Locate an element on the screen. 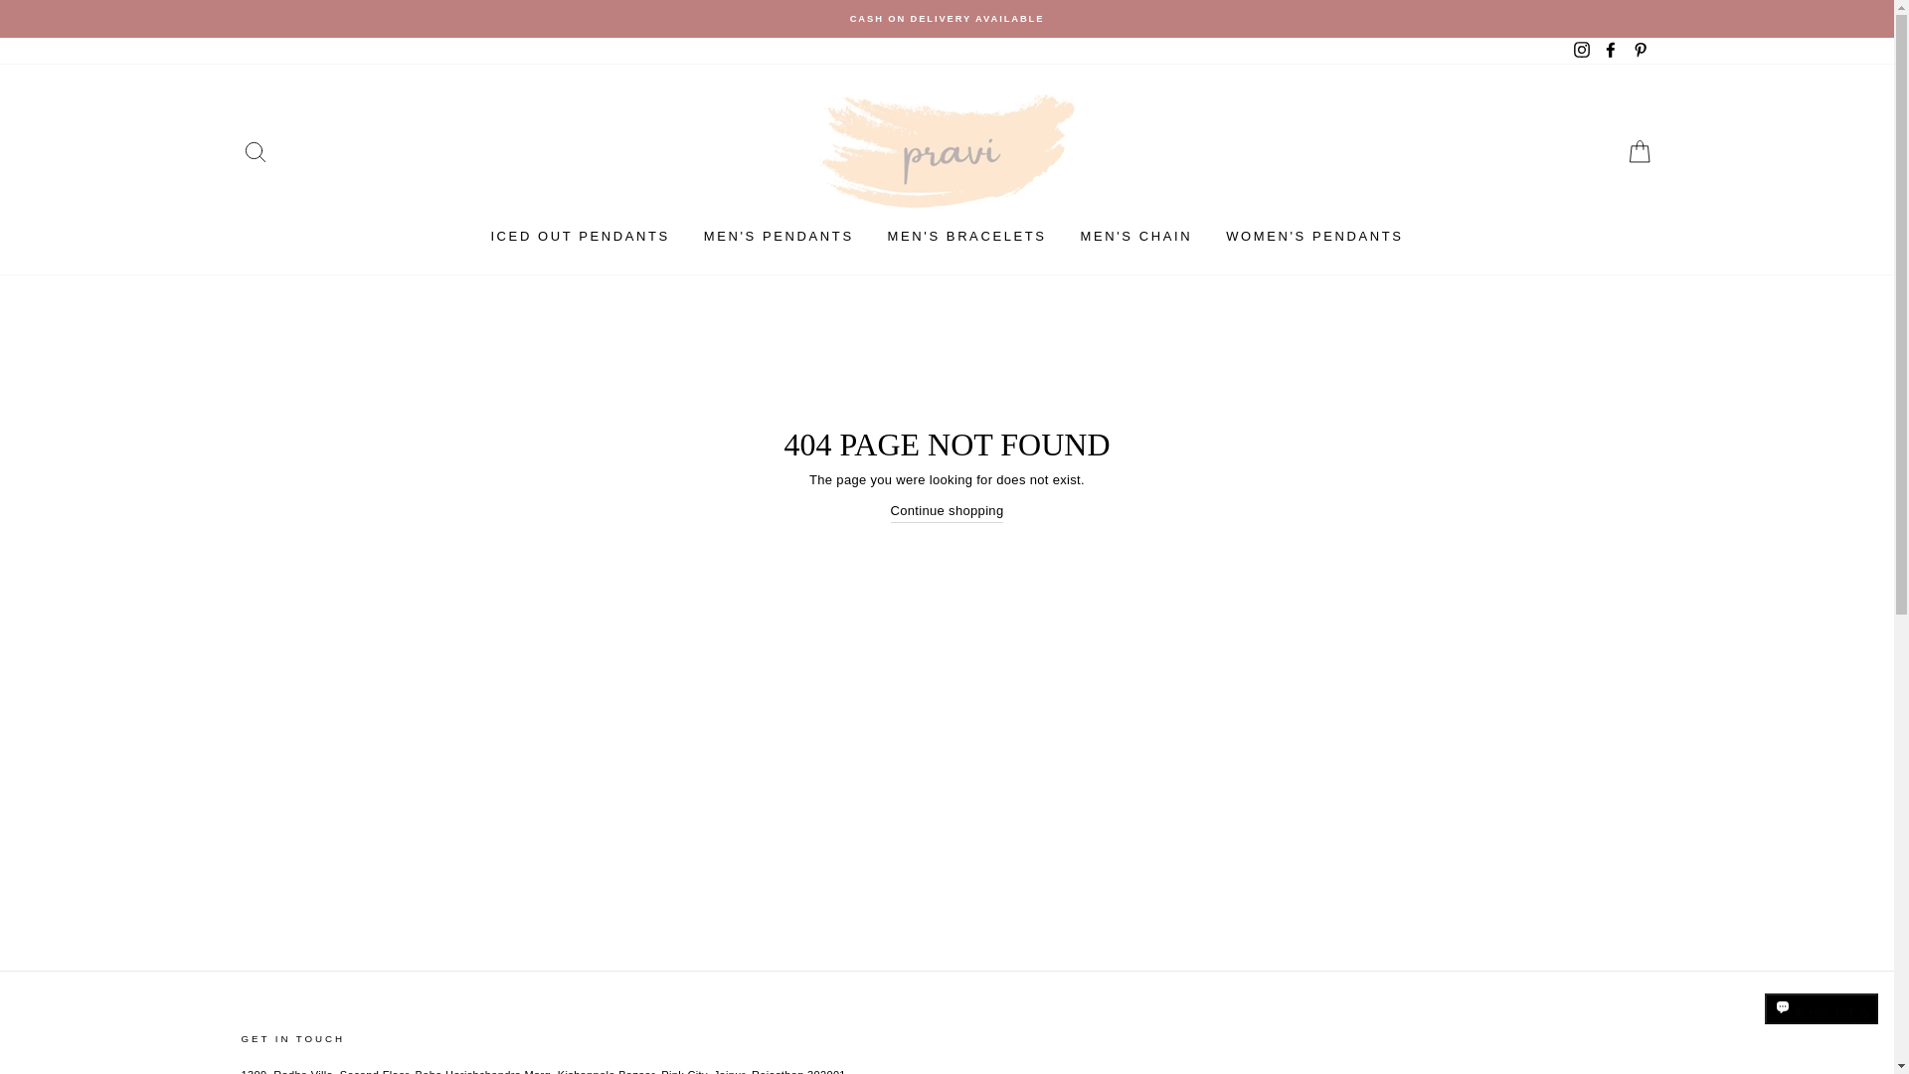 The width and height of the screenshot is (1909, 1074). WOMEN'S PENDANTS is located at coordinates (1314, 237).